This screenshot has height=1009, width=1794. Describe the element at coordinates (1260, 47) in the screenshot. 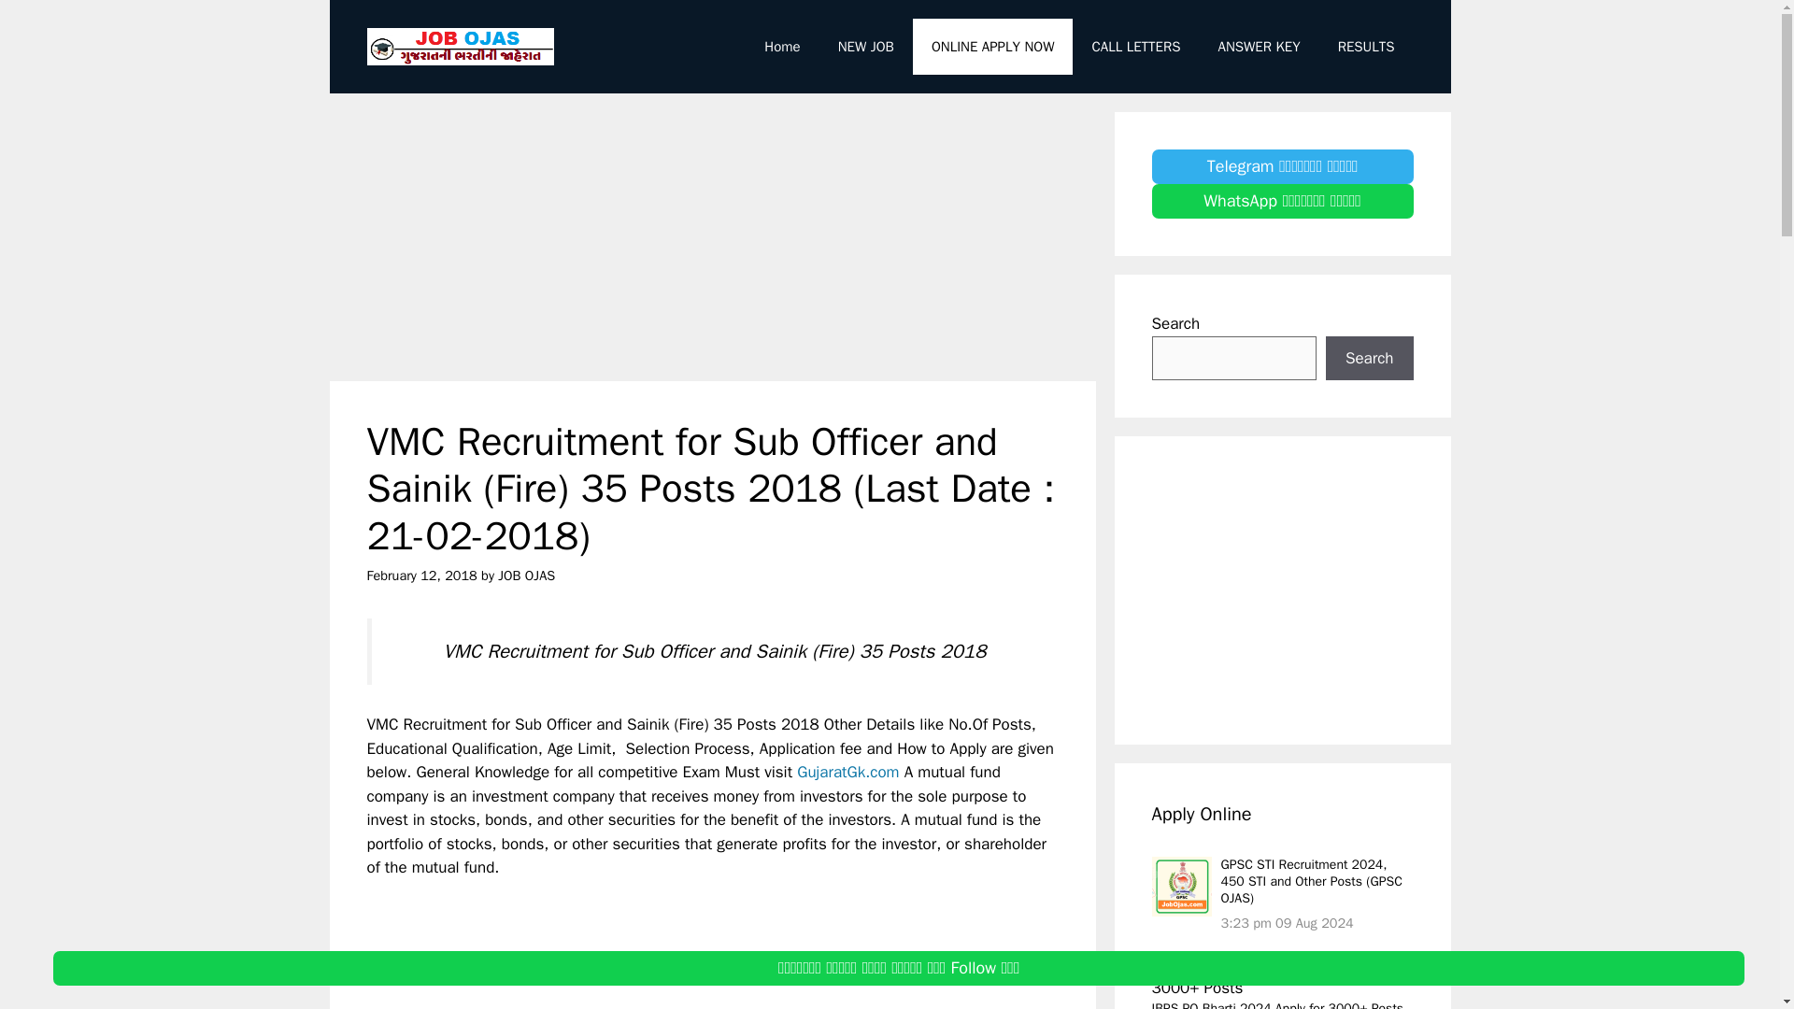

I see `ANSWER KEY` at that location.